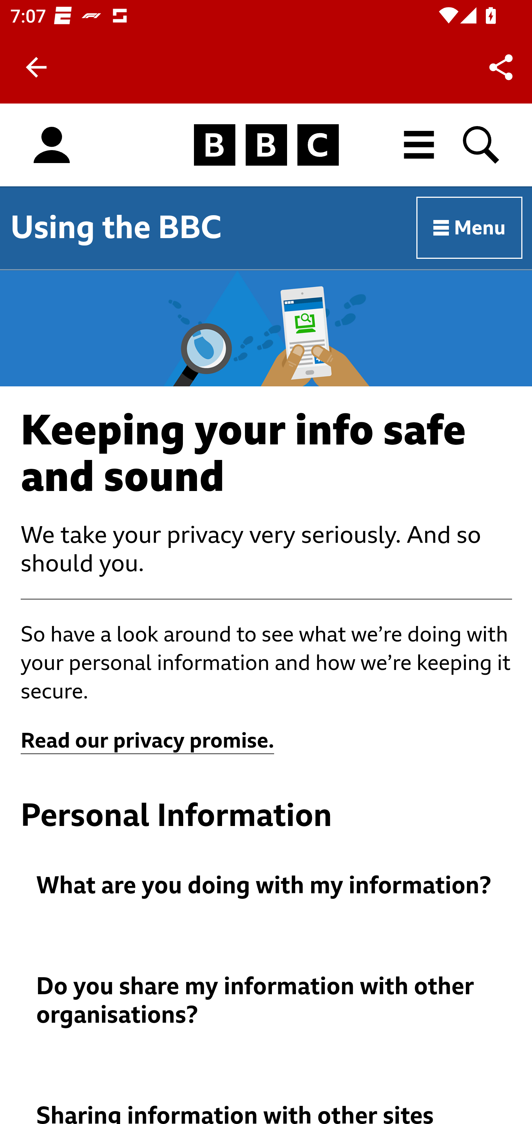 This screenshot has height=1124, width=532. I want to click on Sign in, so click(52, 145).